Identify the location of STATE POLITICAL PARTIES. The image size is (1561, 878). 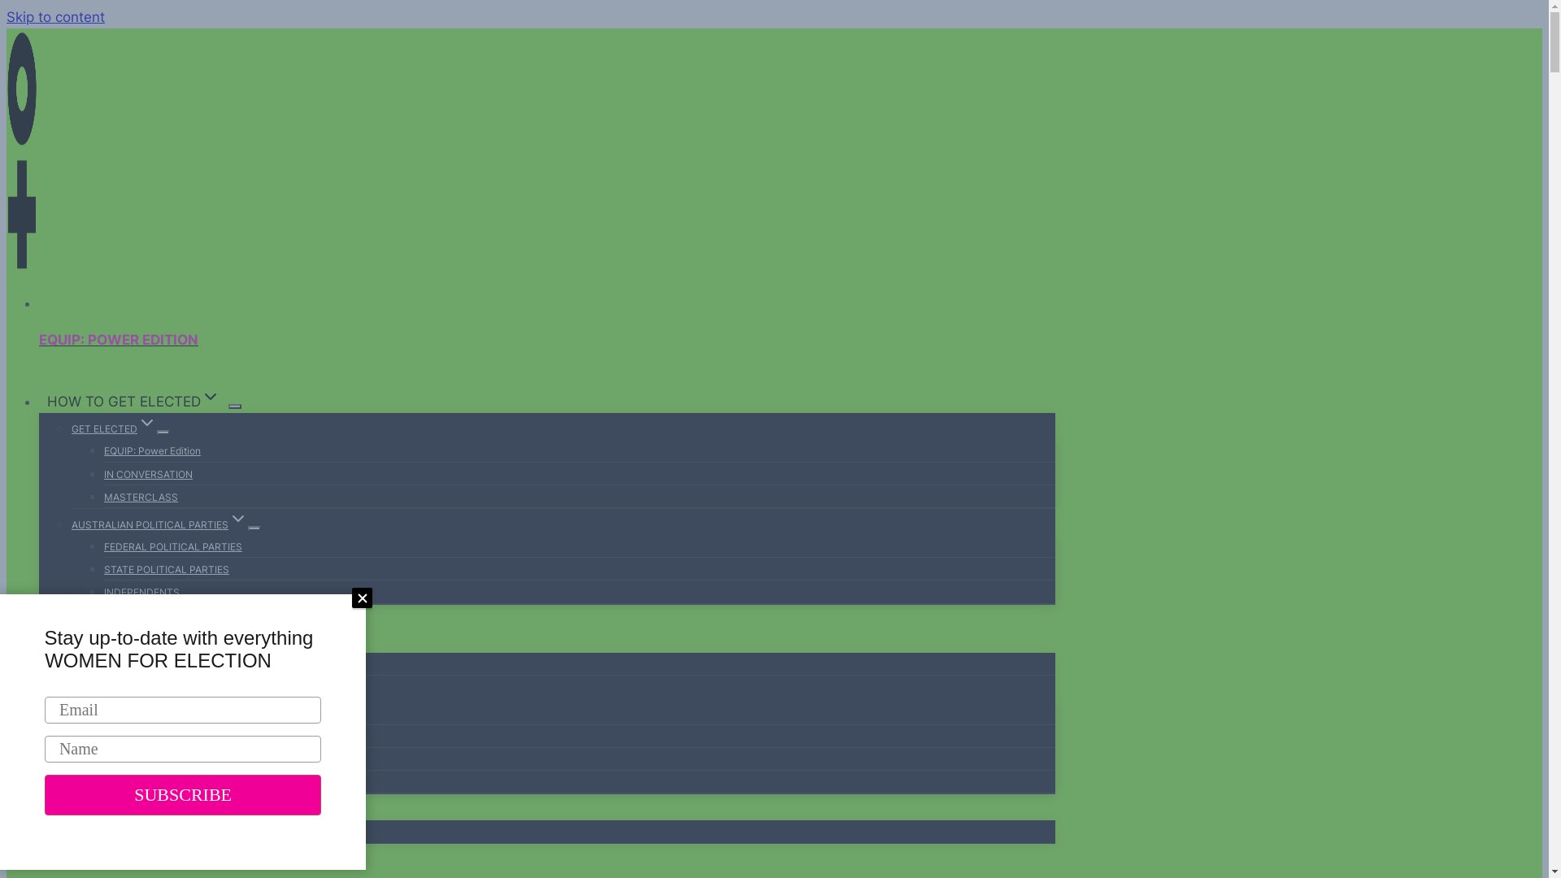
(167, 569).